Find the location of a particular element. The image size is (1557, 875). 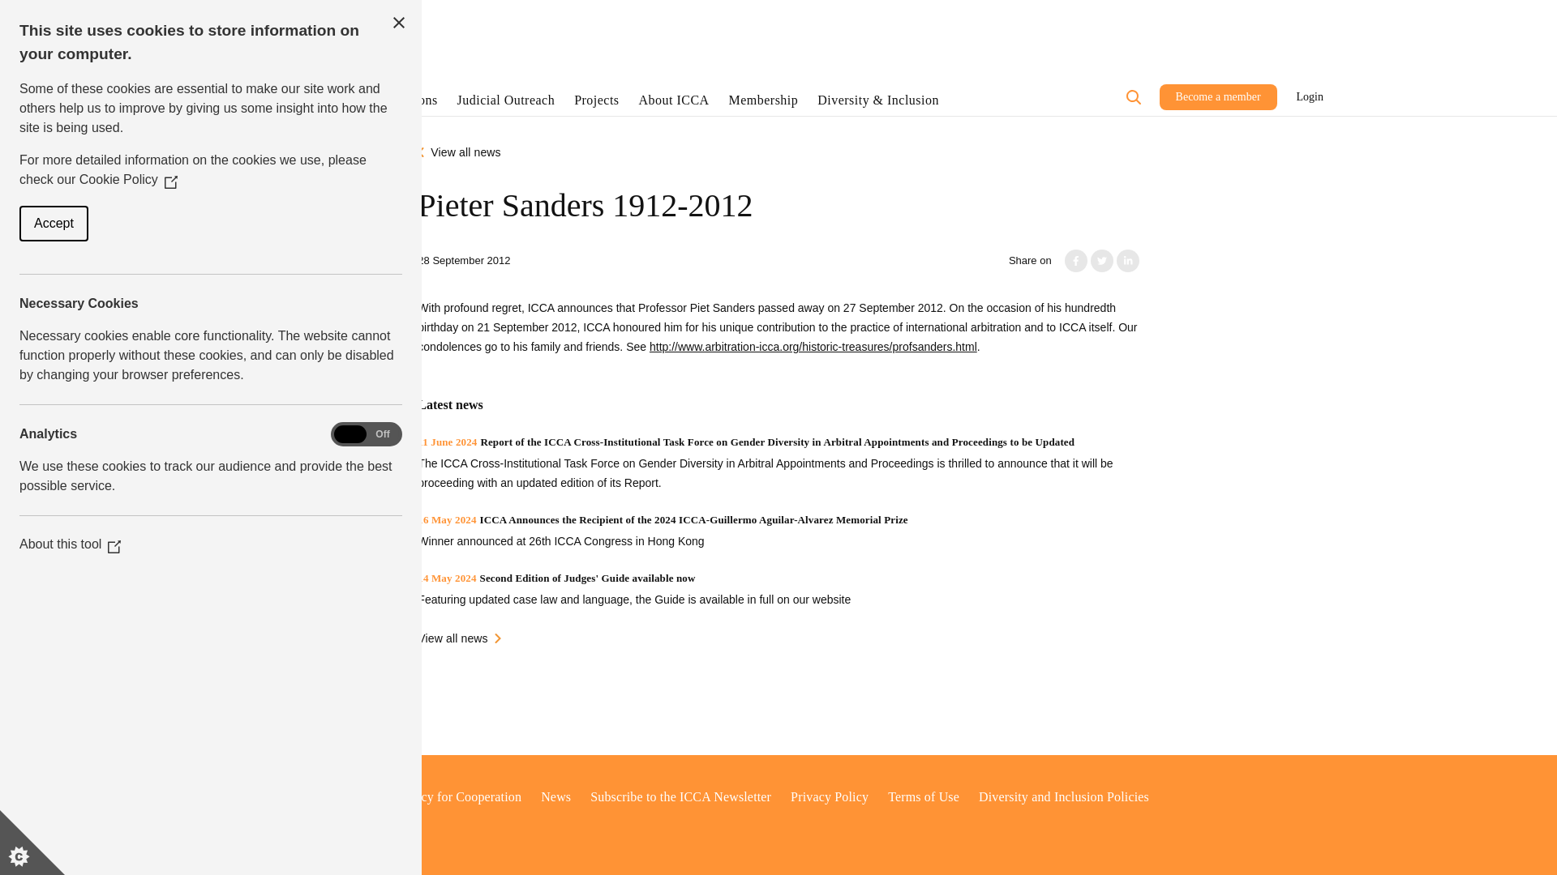

View all news is located at coordinates (458, 152).